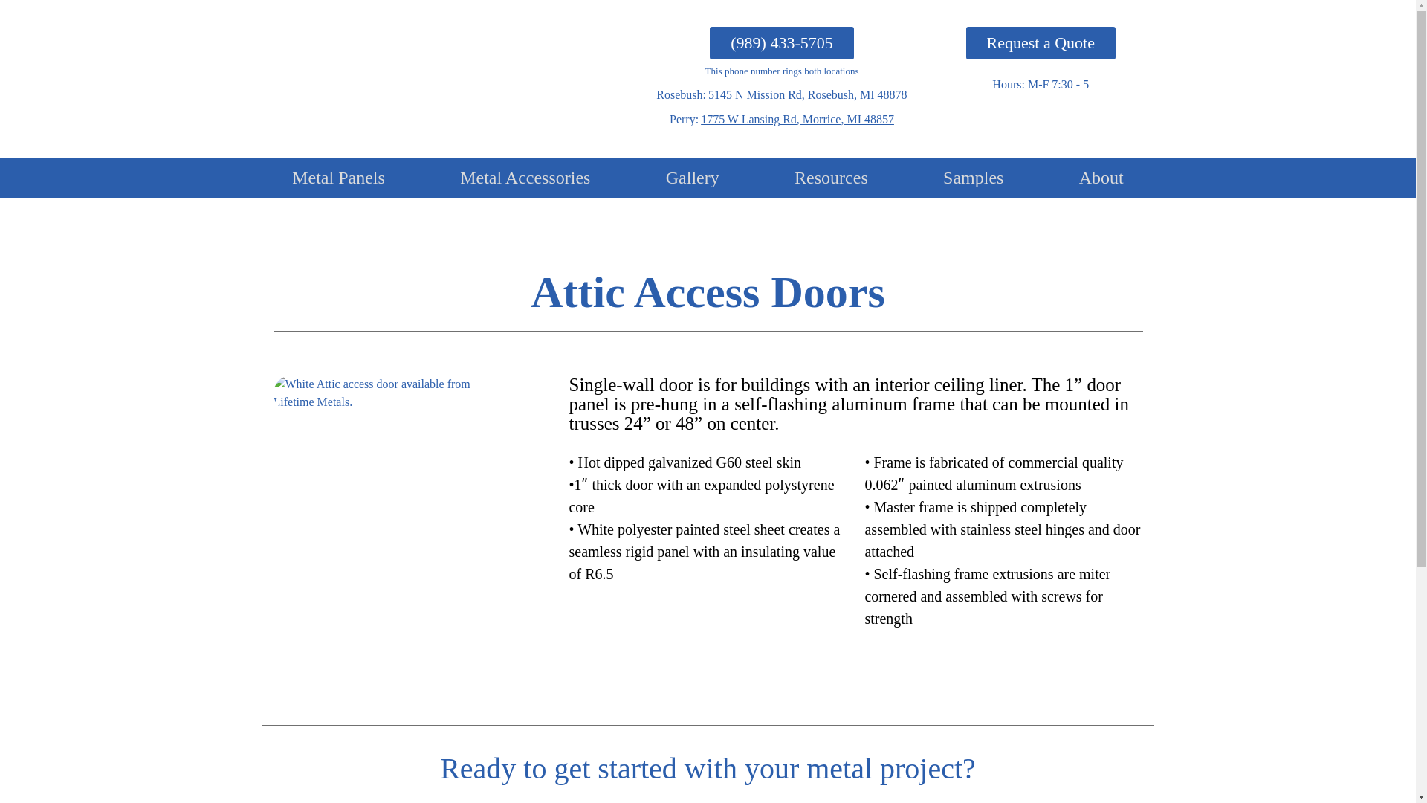  Describe the element at coordinates (339, 177) in the screenshot. I see `Metal Panels` at that location.